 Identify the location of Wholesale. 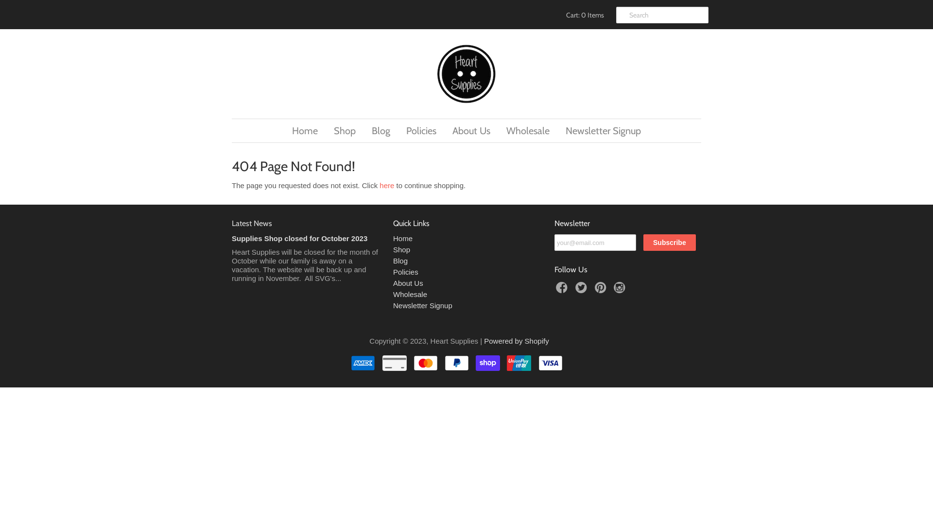
(410, 295).